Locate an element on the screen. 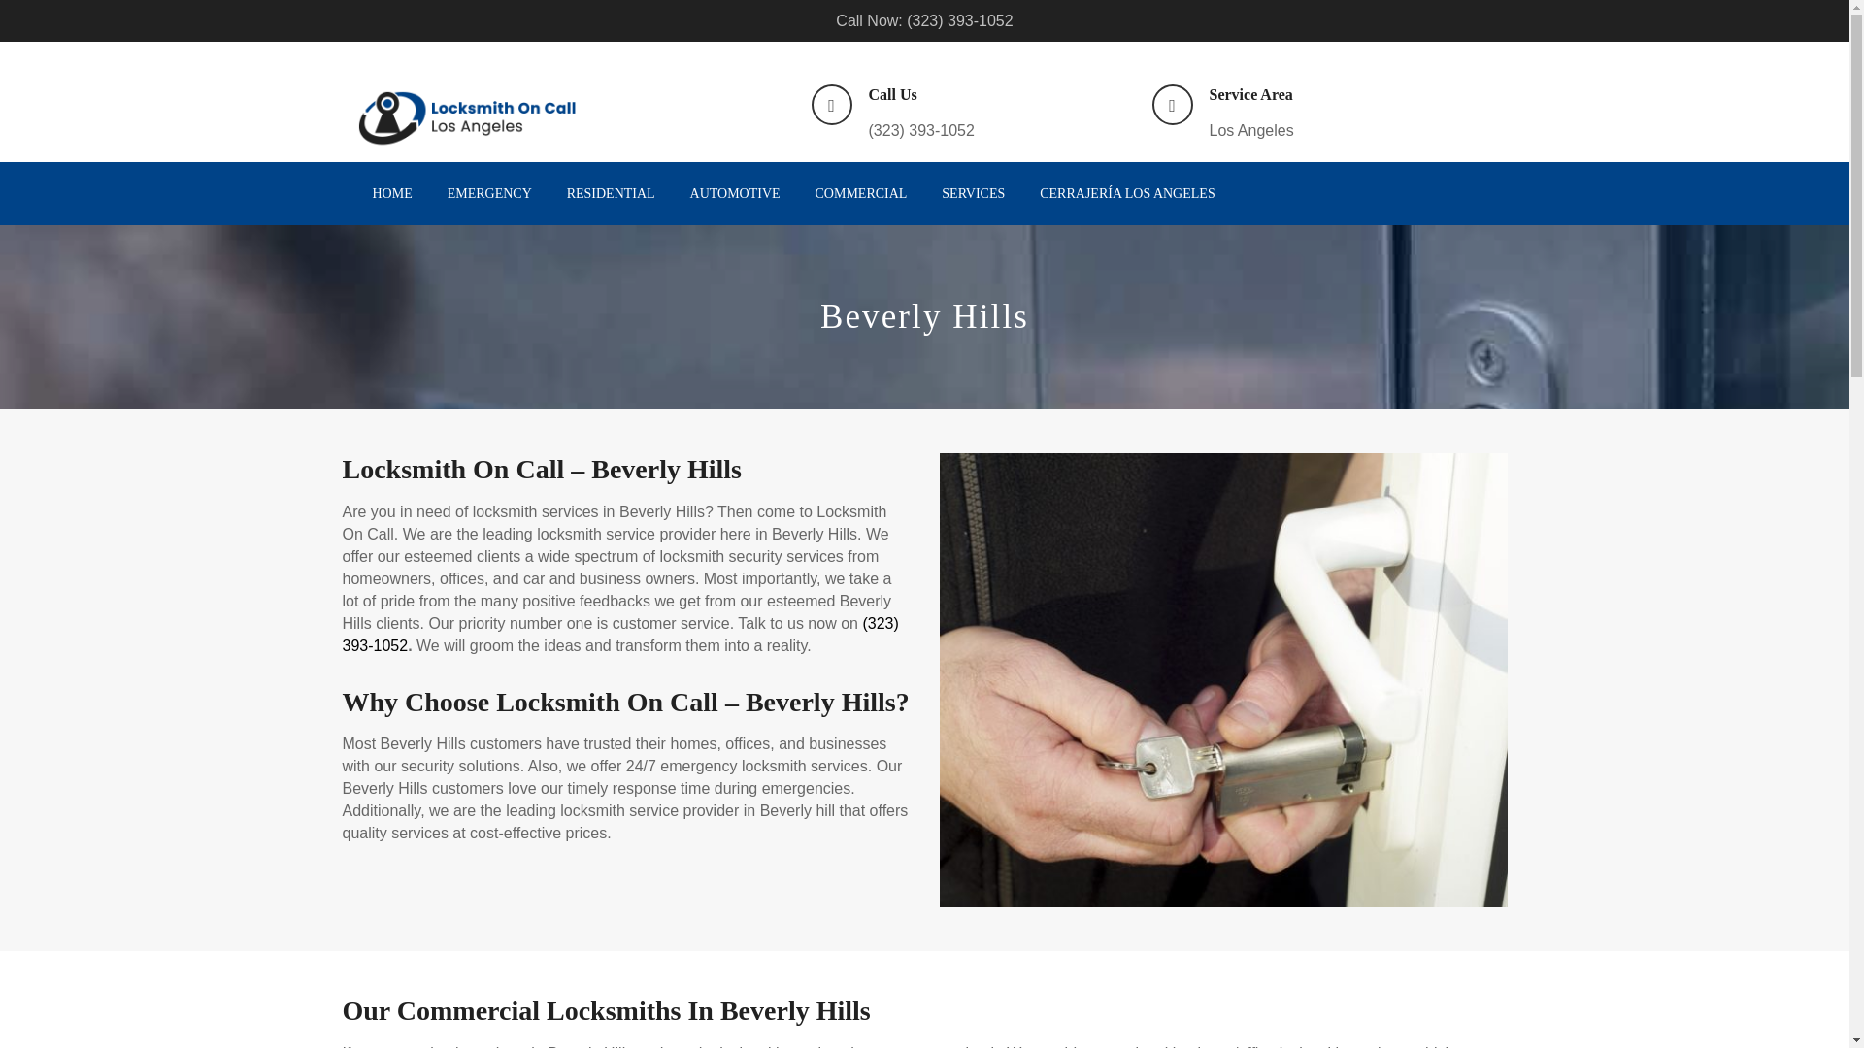 This screenshot has height=1048, width=1864. Locksmith On Call Los Angeles is located at coordinates (468, 118).